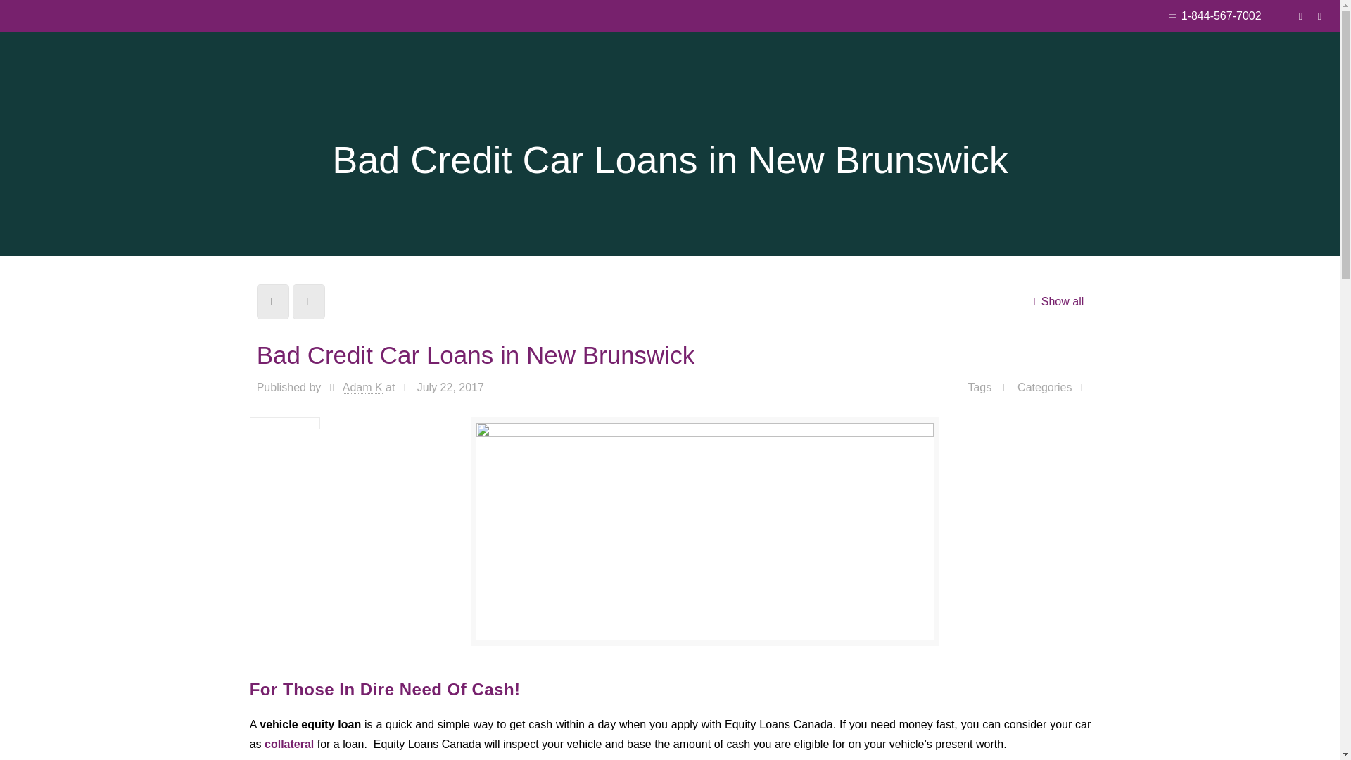  What do you see at coordinates (1319, 15) in the screenshot?
I see `Twitter` at bounding box center [1319, 15].